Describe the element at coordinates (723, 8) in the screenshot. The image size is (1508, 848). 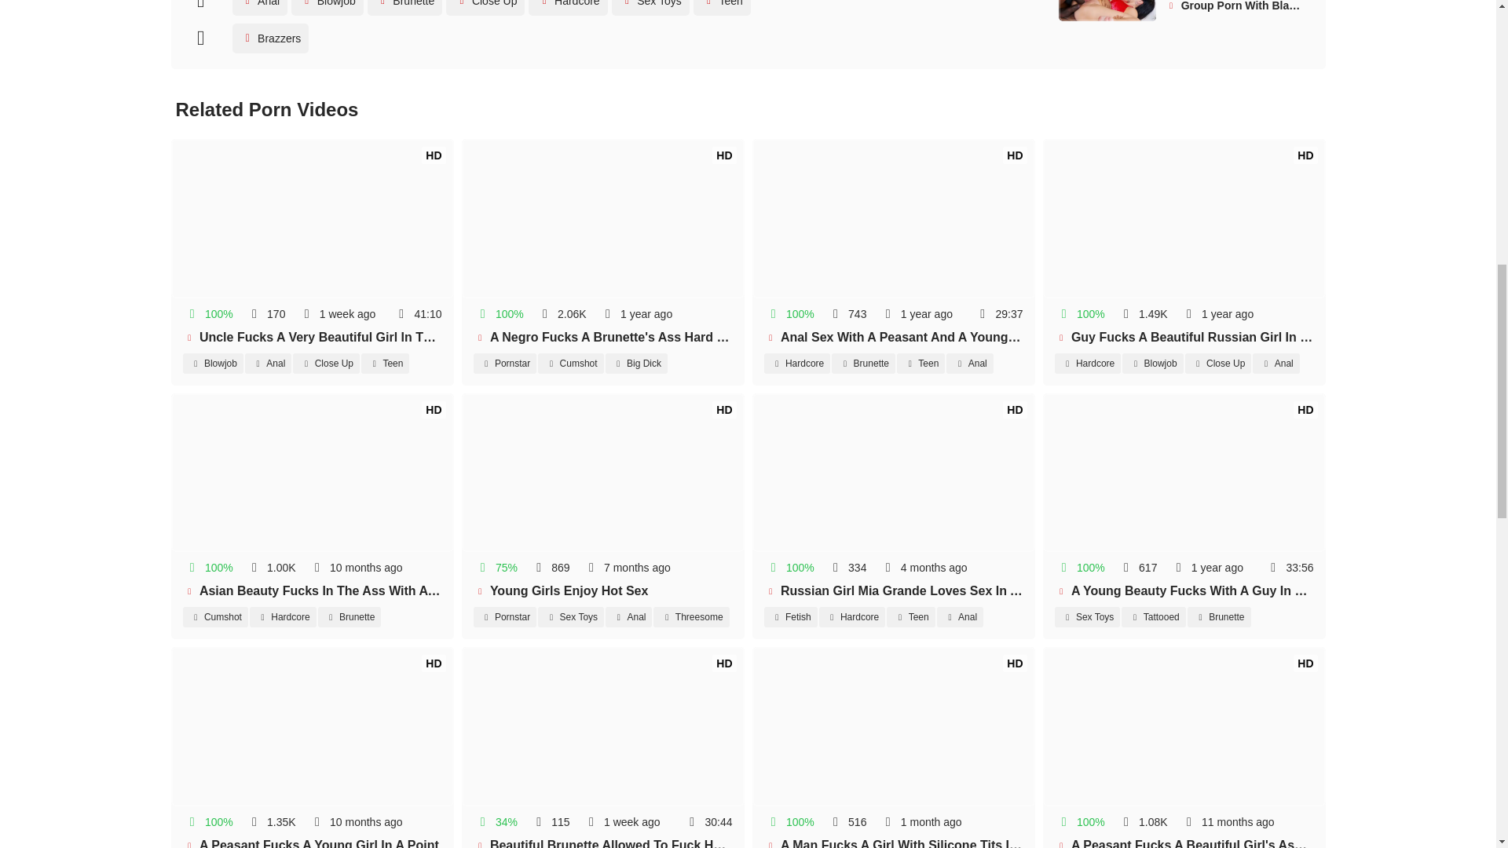
I see `Teen` at that location.